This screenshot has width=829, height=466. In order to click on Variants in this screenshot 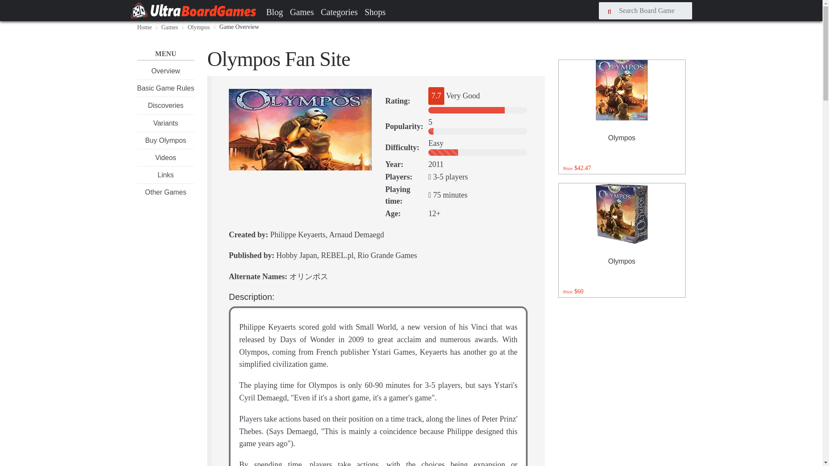, I will do `click(166, 123)`.